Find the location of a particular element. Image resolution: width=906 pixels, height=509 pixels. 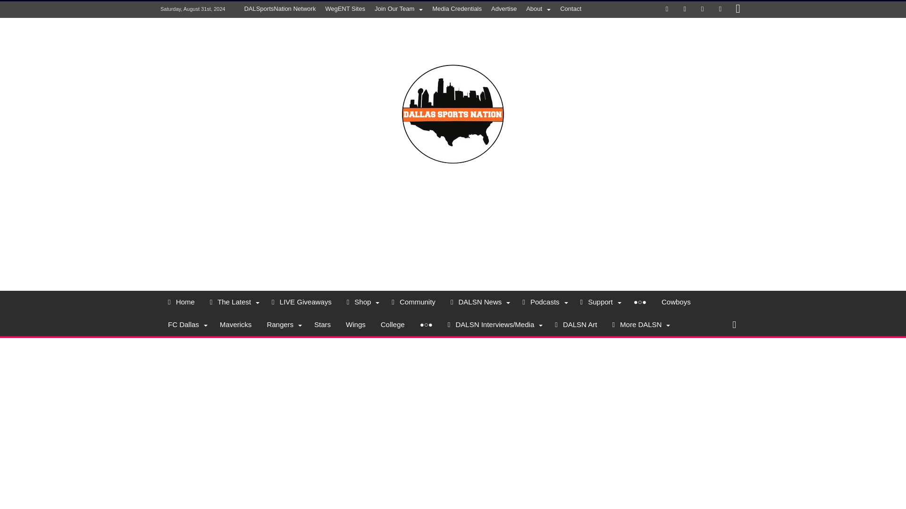

LinkedIn is located at coordinates (702, 9).